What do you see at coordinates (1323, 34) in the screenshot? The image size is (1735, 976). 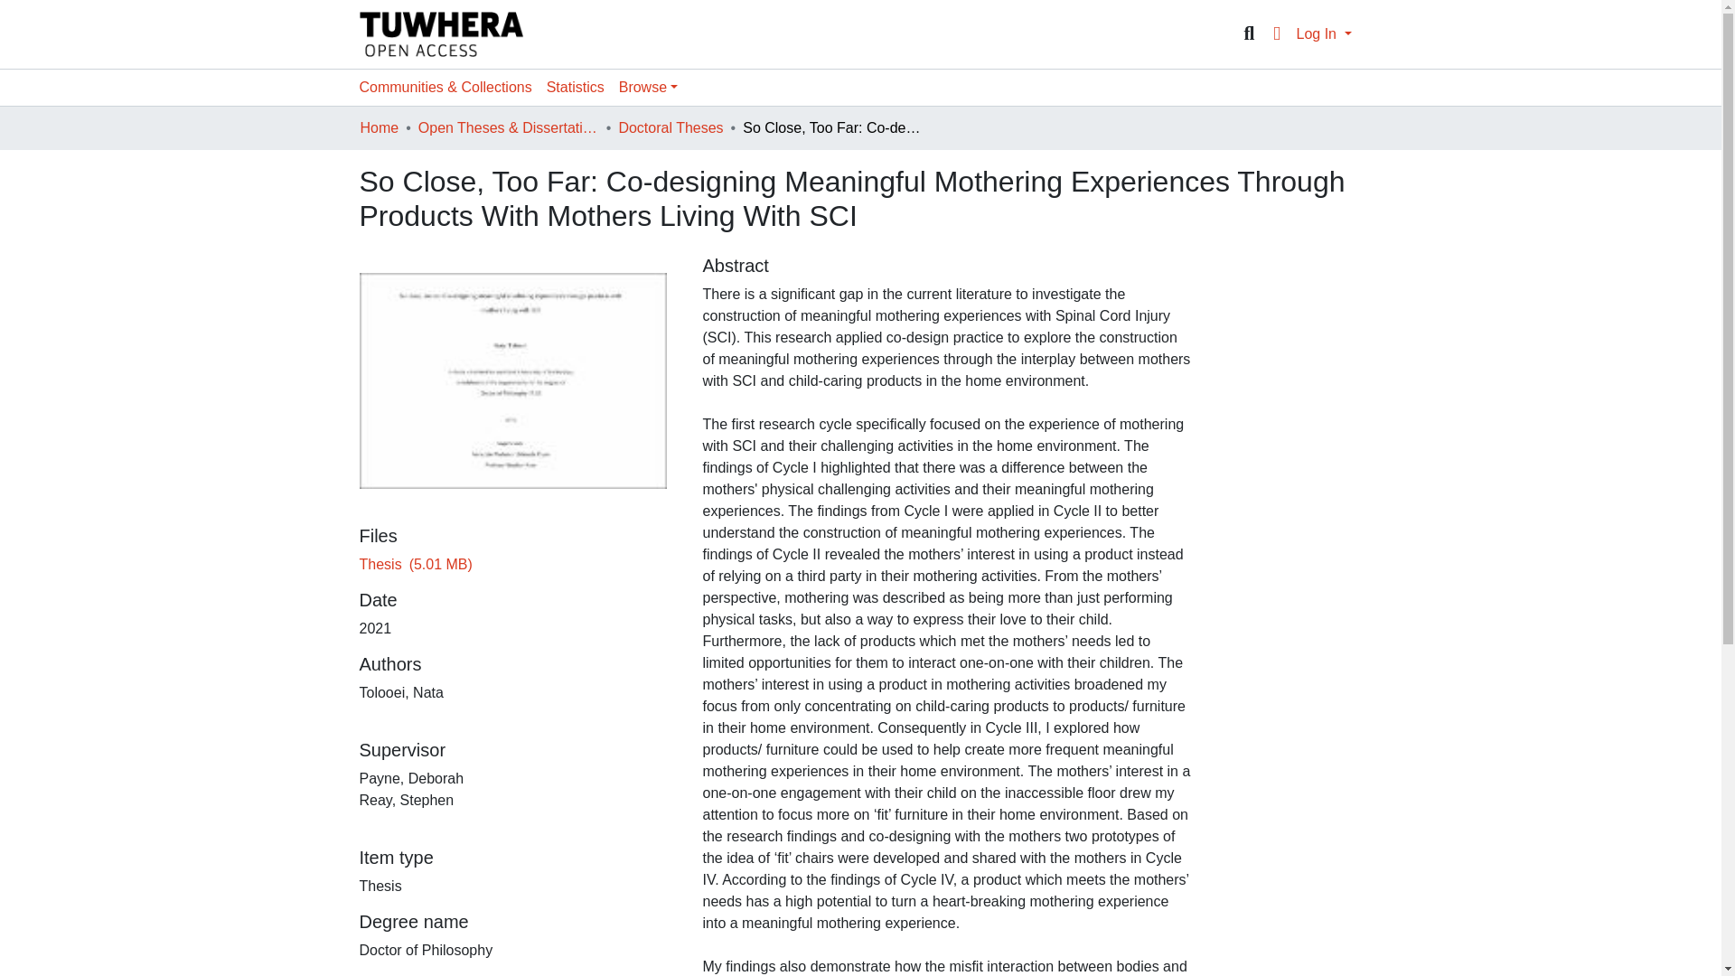 I see `Log In` at bounding box center [1323, 34].